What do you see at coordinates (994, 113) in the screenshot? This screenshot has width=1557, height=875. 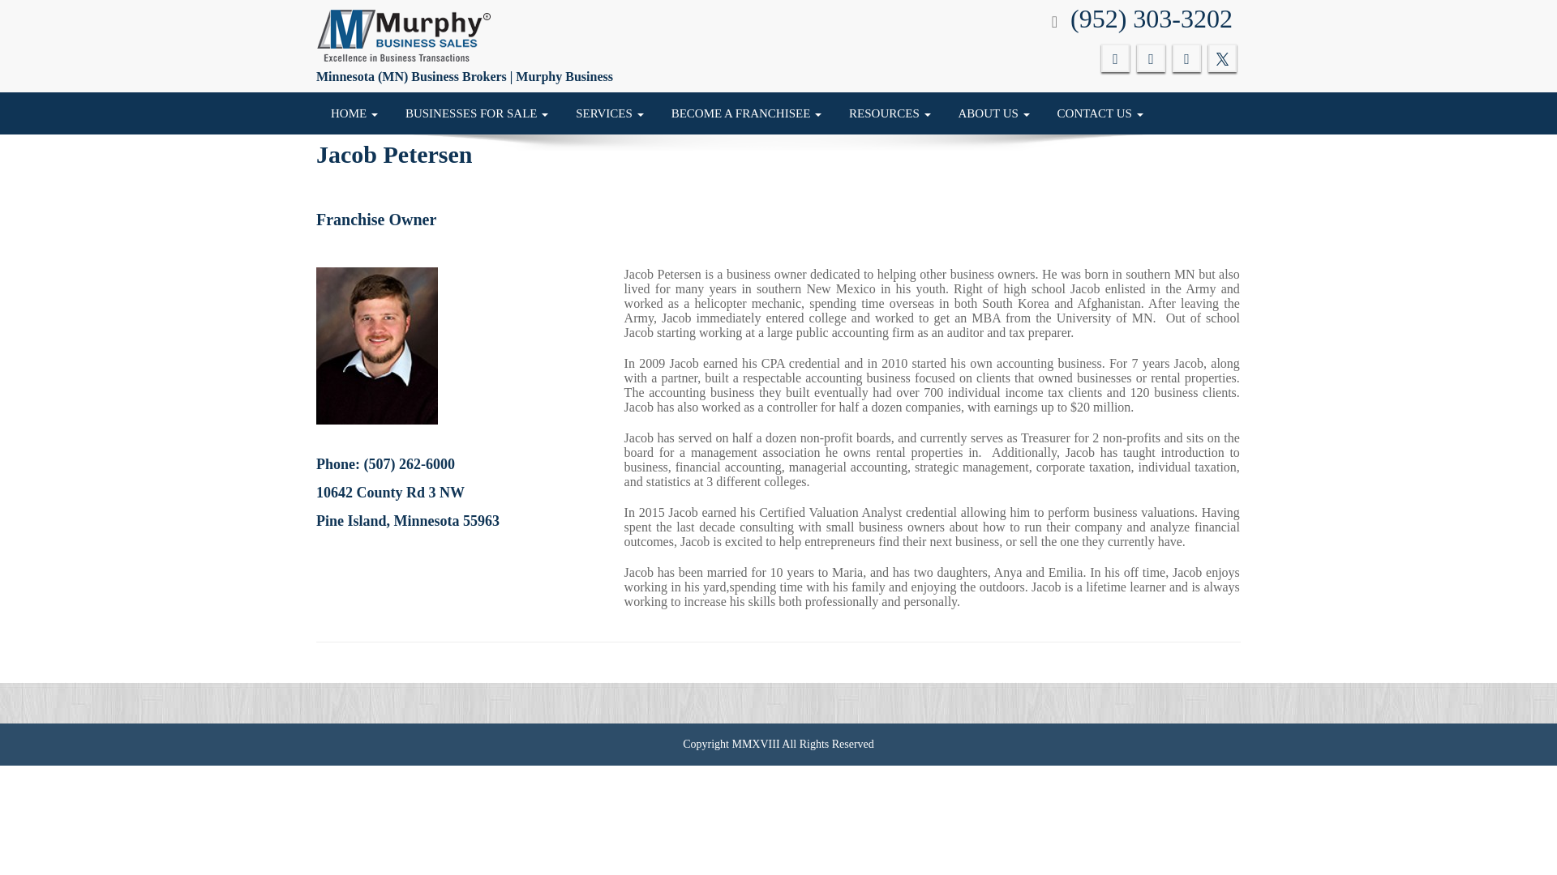 I see `ABOUT US` at bounding box center [994, 113].